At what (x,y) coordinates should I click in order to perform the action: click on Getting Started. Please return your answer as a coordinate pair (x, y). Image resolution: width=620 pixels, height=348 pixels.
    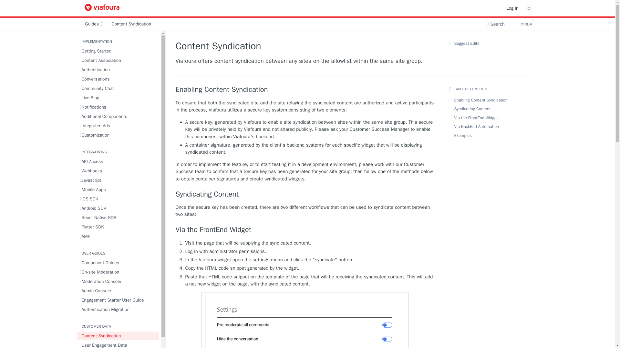
    Looking at the image, I should click on (118, 51).